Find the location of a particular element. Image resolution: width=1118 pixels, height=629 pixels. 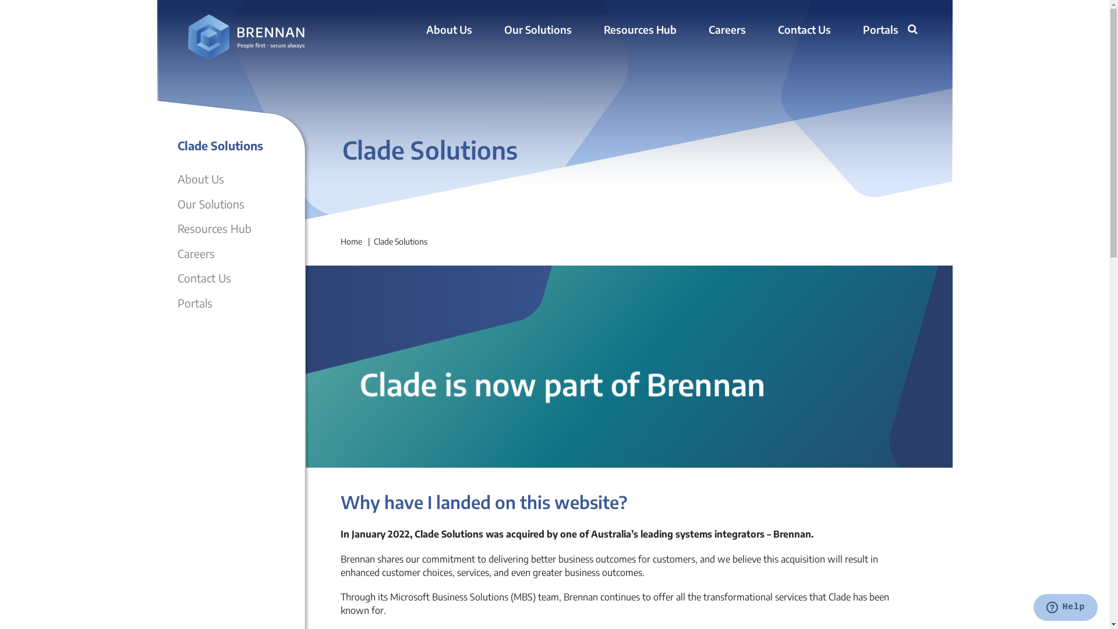

Resources Hub is located at coordinates (639, 30).